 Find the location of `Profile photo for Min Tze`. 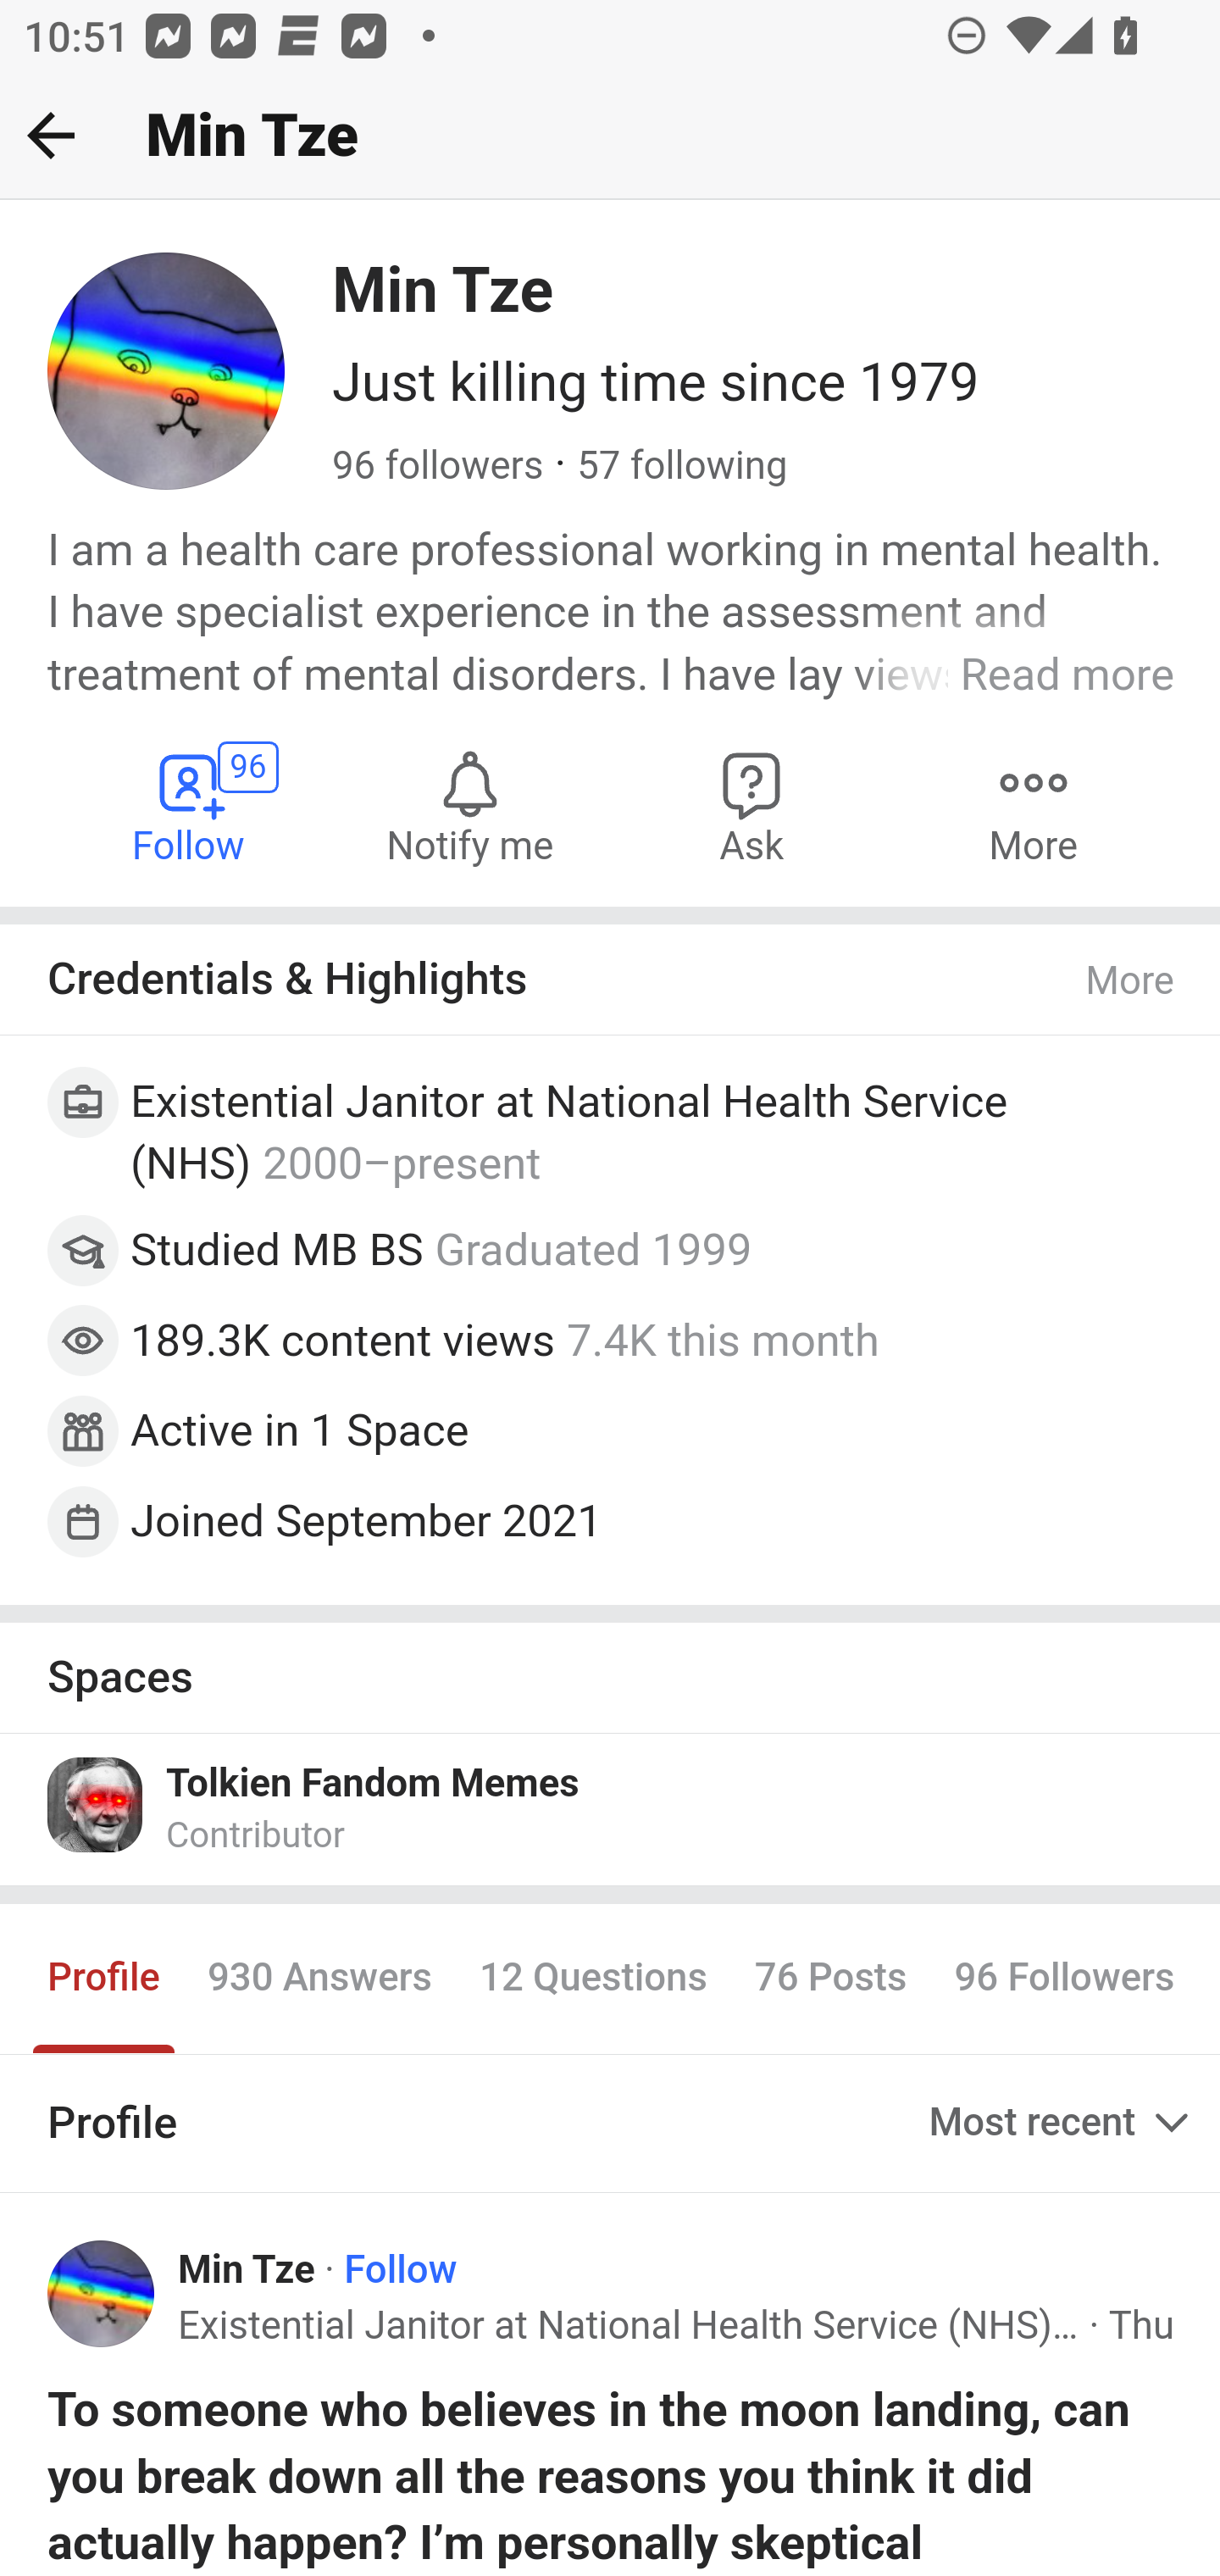

Profile photo for Min Tze is located at coordinates (102, 2292).